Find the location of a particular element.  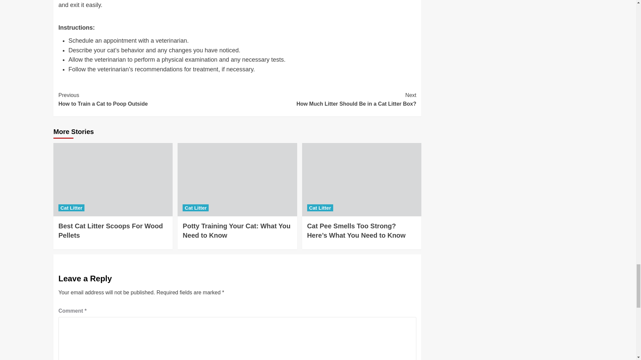

Cat Litter is located at coordinates (71, 208).